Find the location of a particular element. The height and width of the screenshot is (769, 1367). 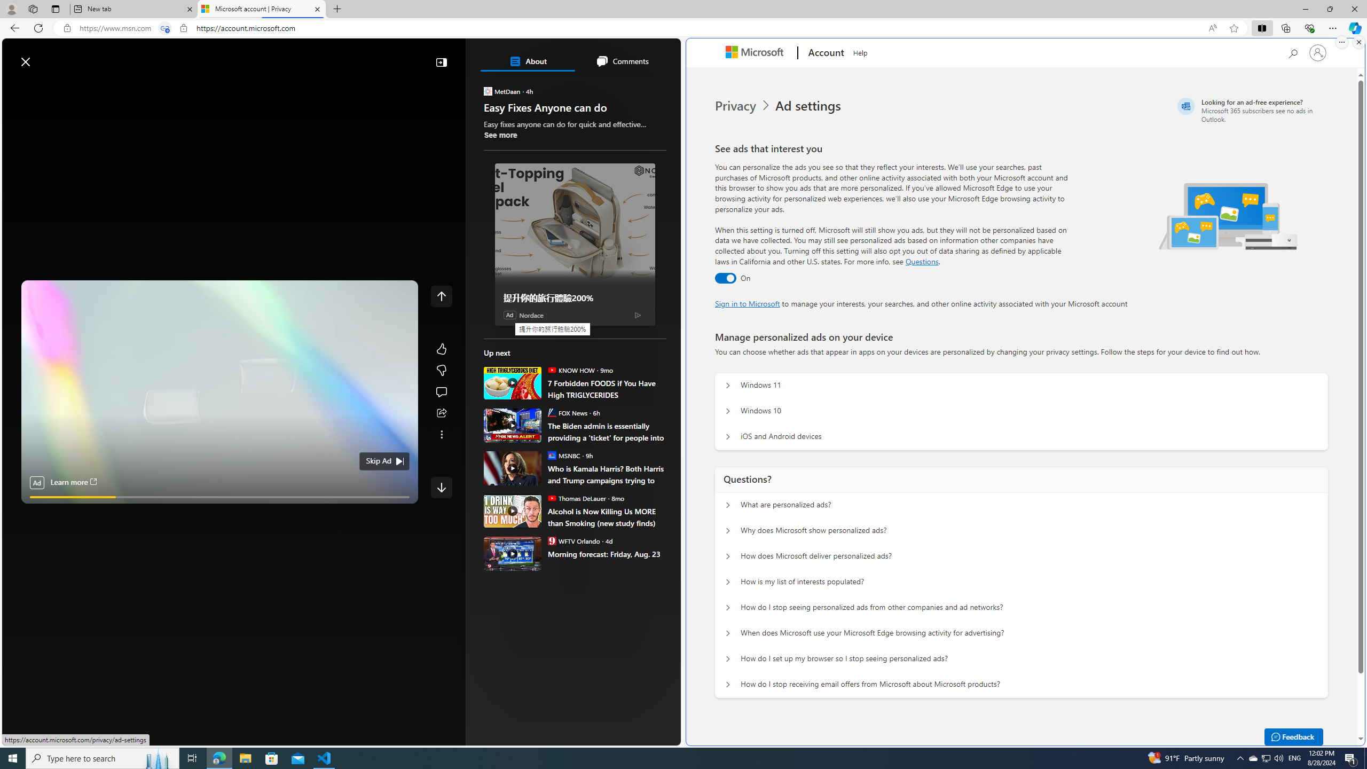

Help is located at coordinates (860, 51).